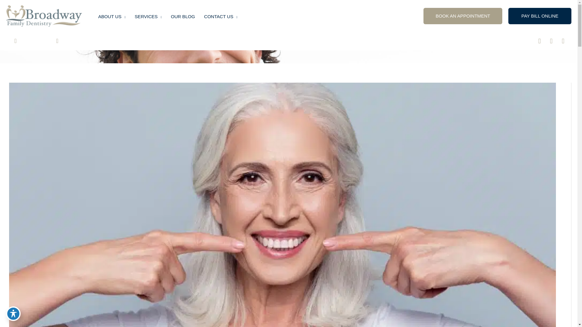 The height and width of the screenshot is (327, 582). Describe the element at coordinates (75, 41) in the screenshot. I see `701-839-1299` at that location.